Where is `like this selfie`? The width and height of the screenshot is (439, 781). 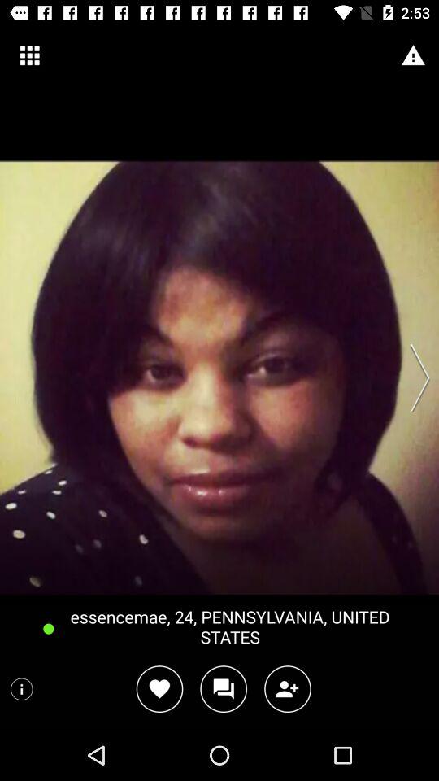 like this selfie is located at coordinates (159, 688).